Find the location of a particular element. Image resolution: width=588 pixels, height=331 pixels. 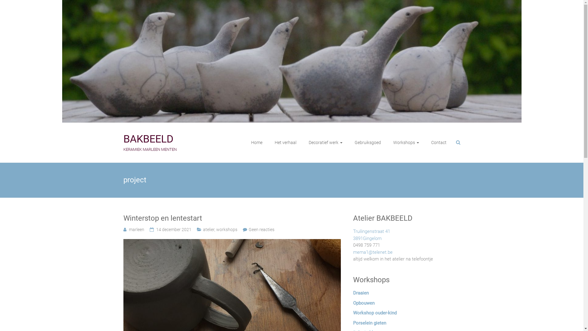

Home is located at coordinates (257, 143).